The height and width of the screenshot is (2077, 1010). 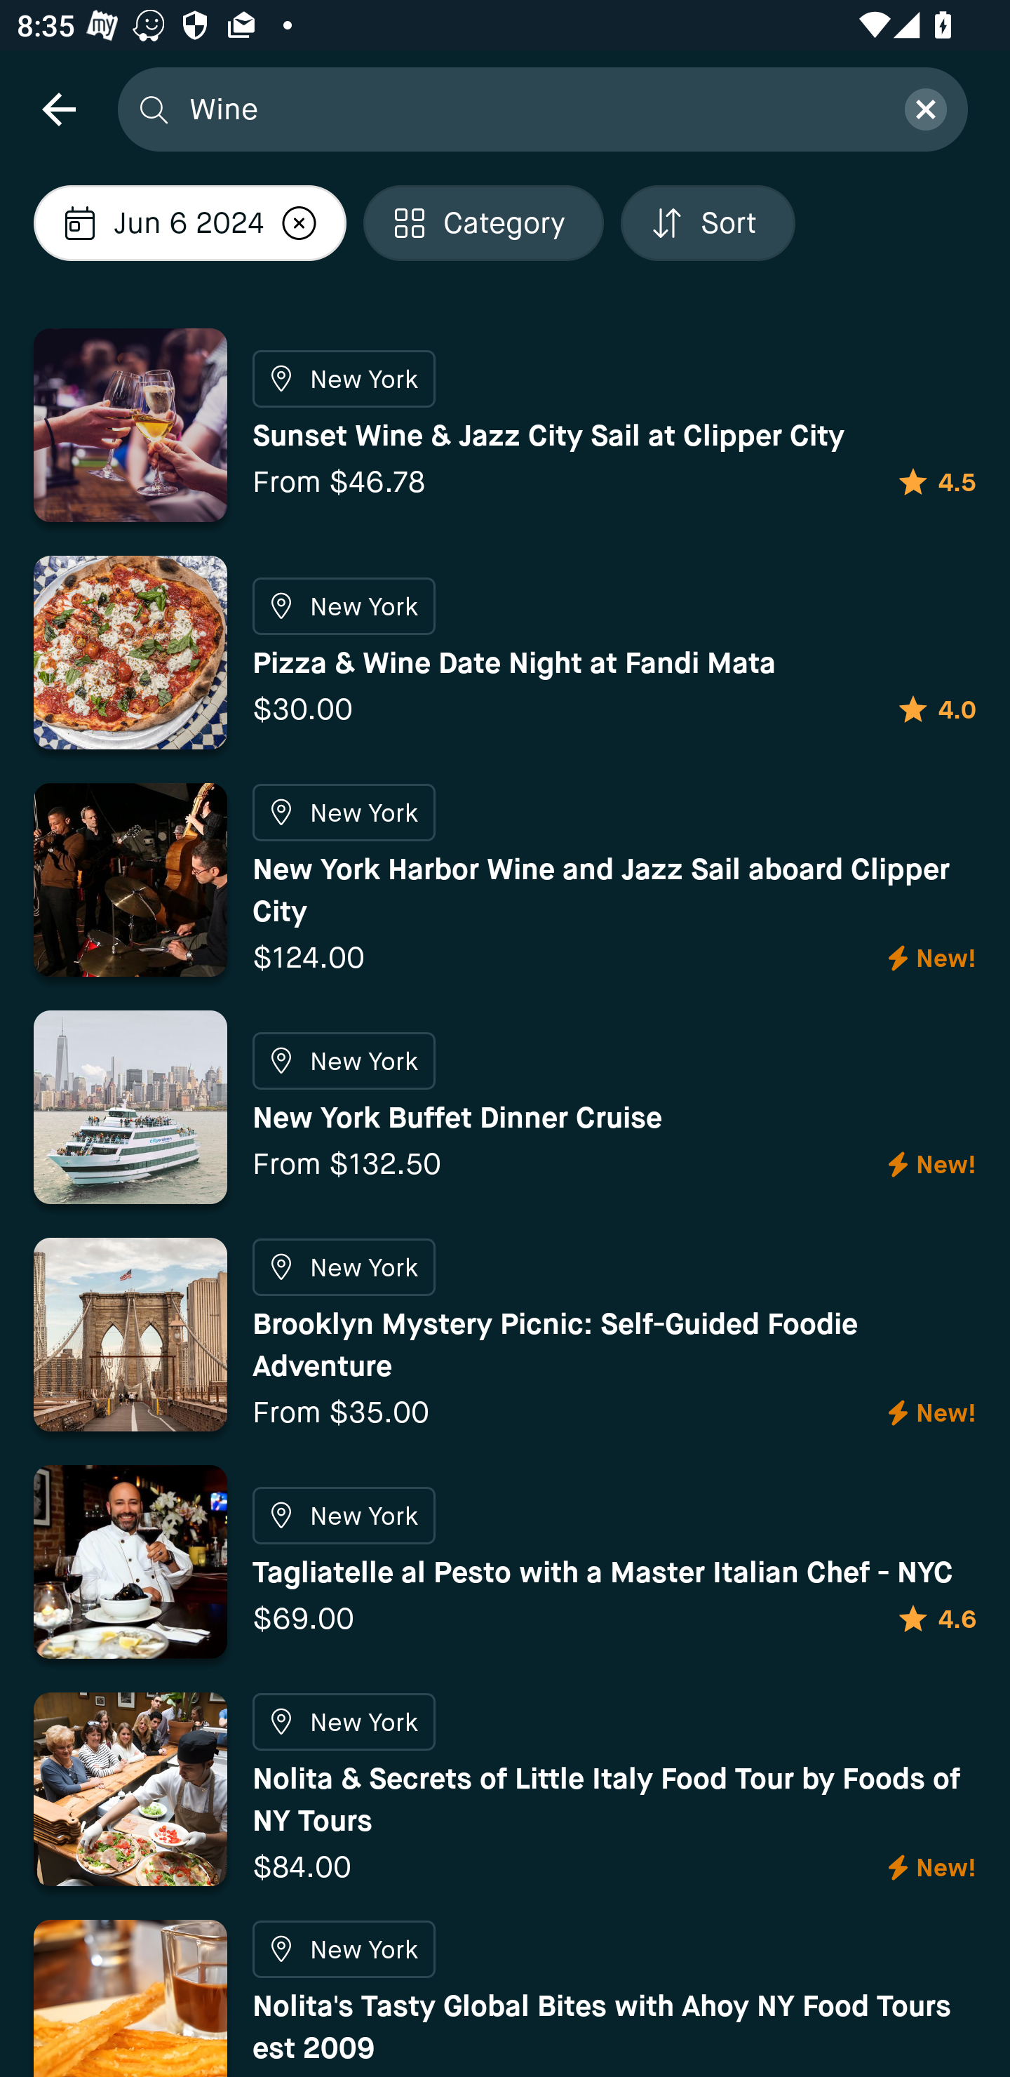 I want to click on Localized description, so click(x=299, y=223).